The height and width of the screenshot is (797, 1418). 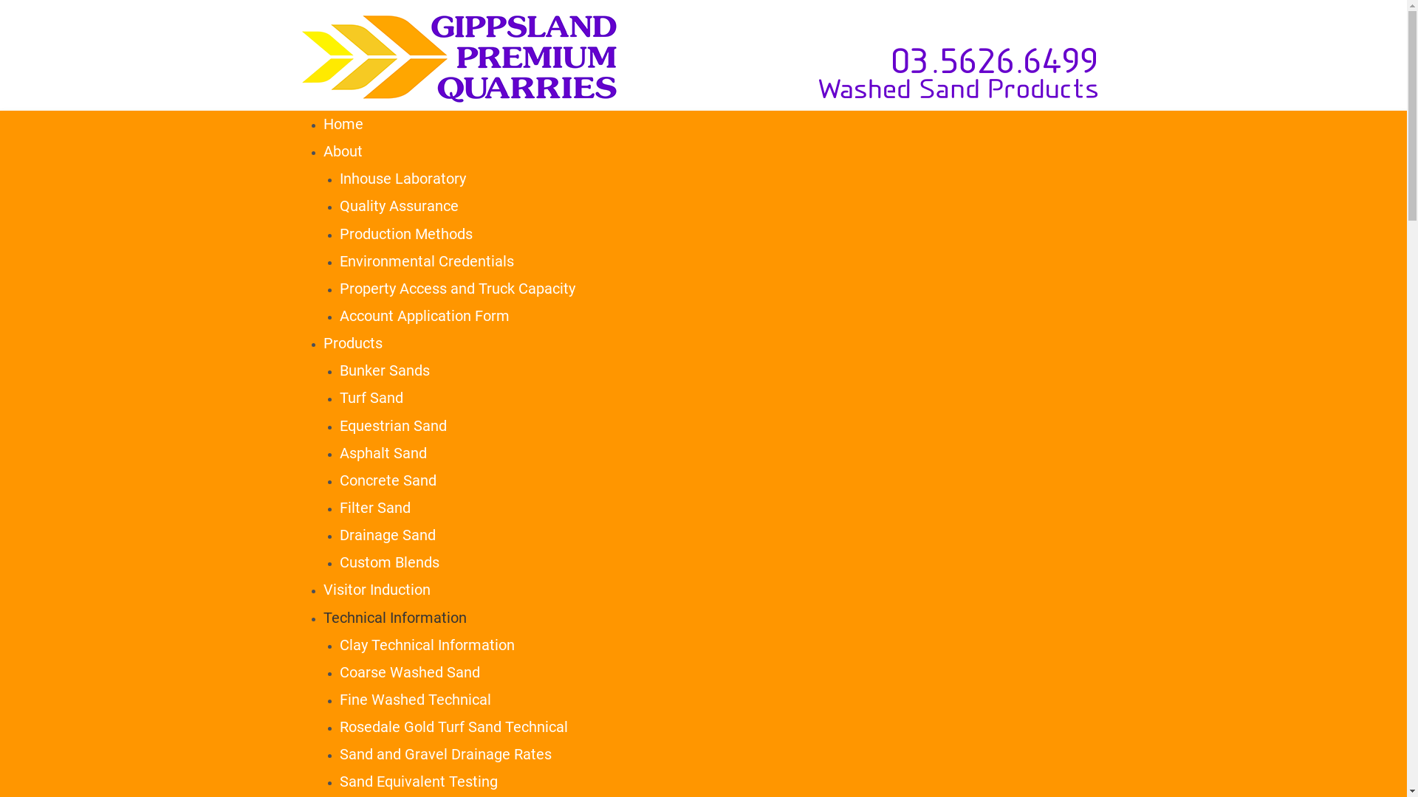 I want to click on Custom Blends, so click(x=390, y=562).